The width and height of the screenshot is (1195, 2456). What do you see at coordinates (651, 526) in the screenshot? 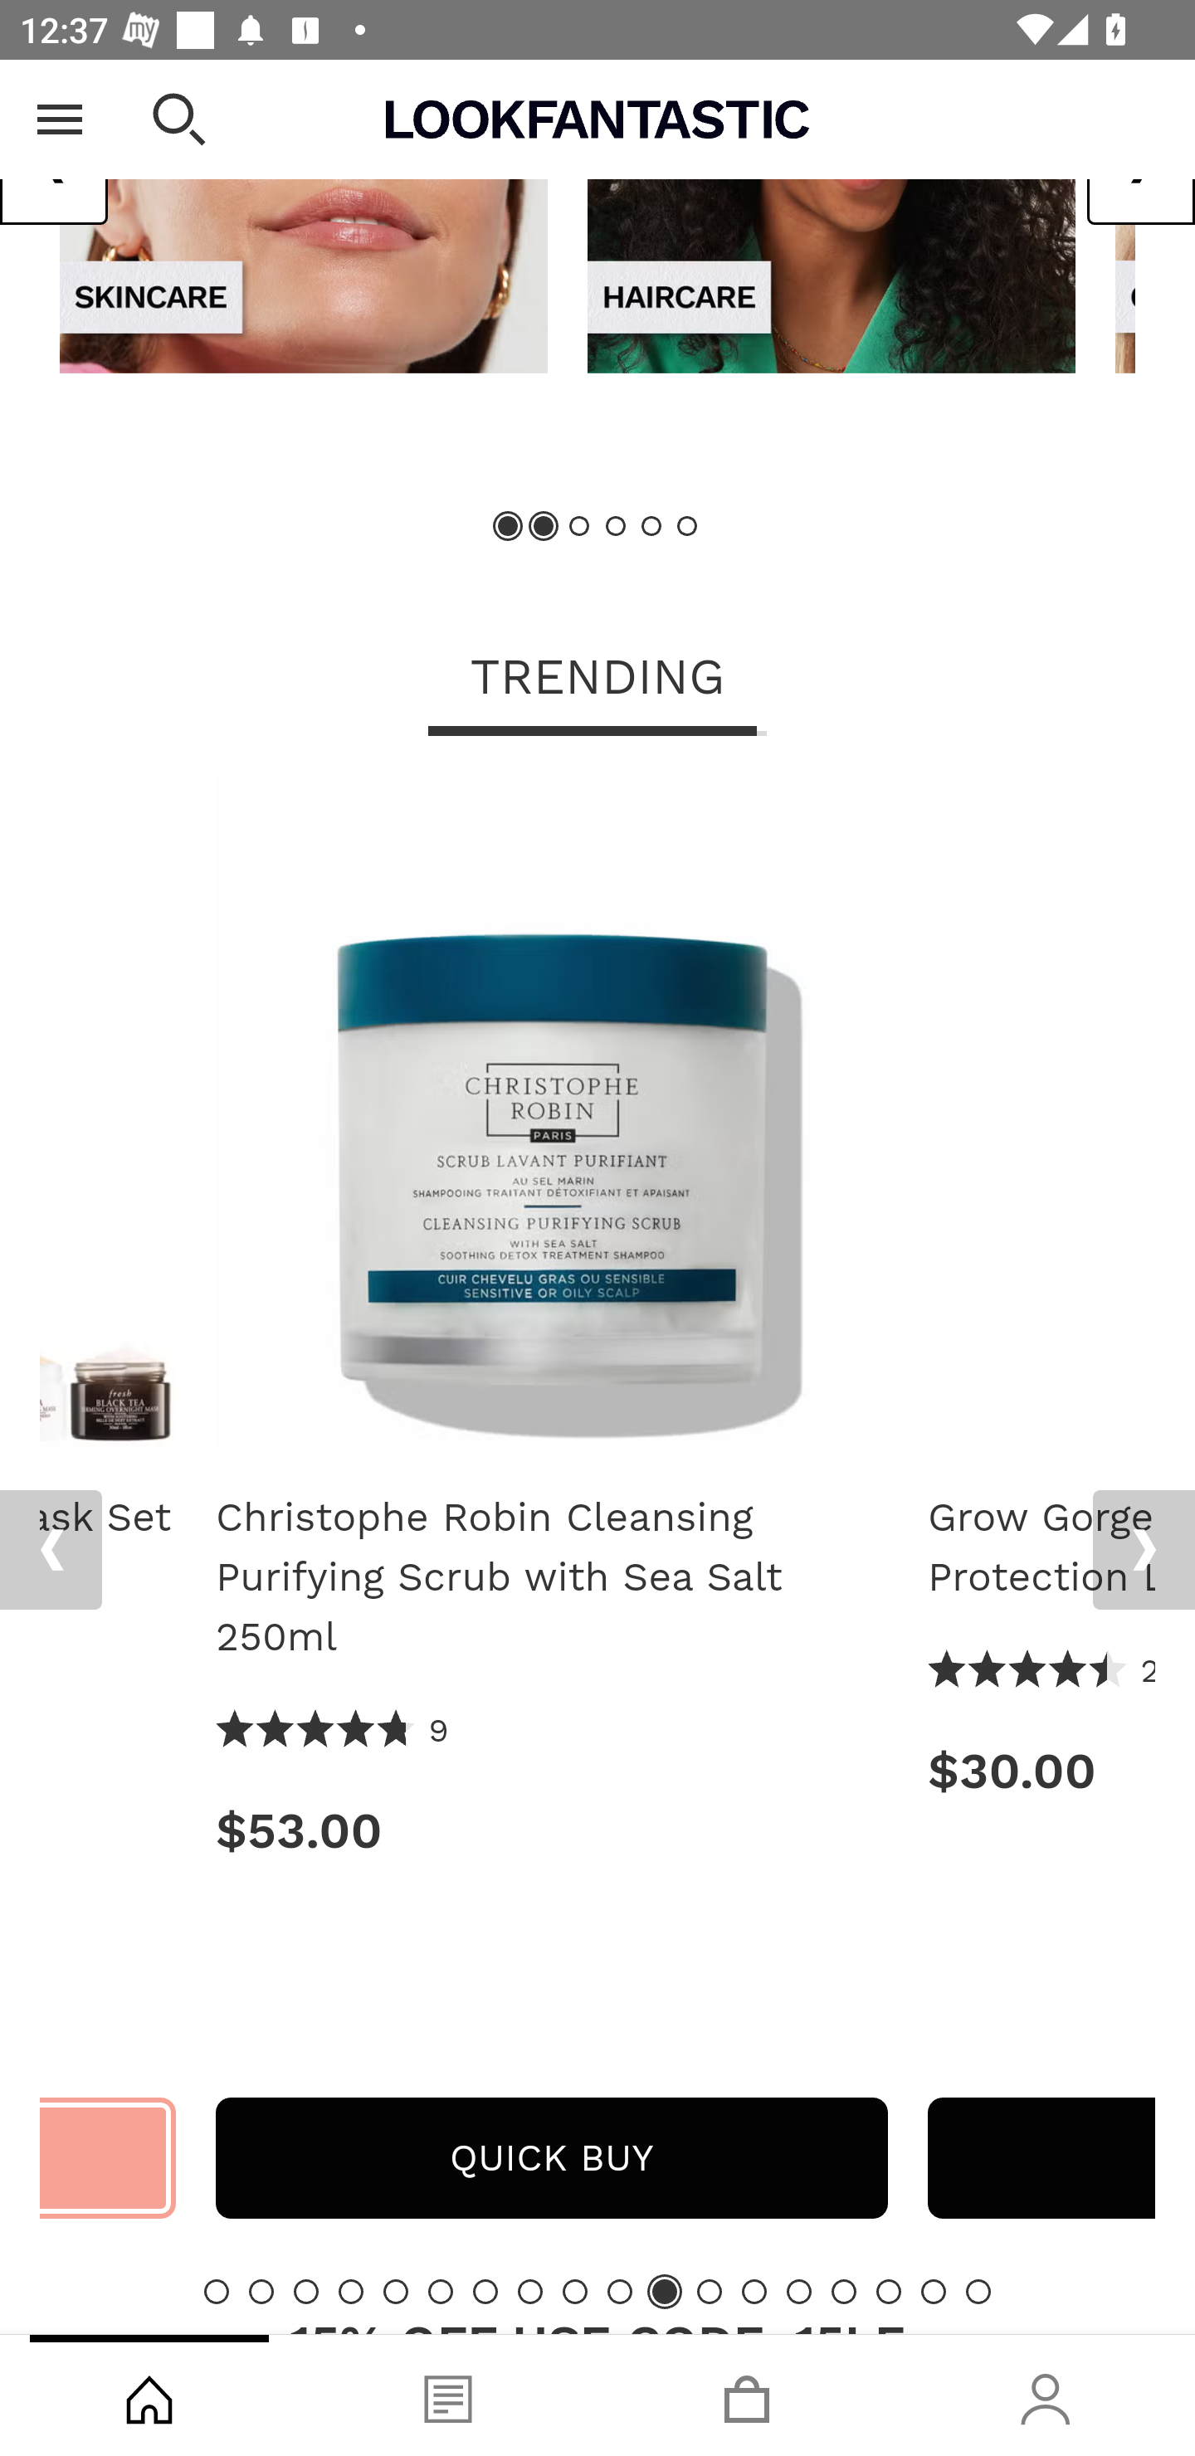
I see `Slide 5` at bounding box center [651, 526].